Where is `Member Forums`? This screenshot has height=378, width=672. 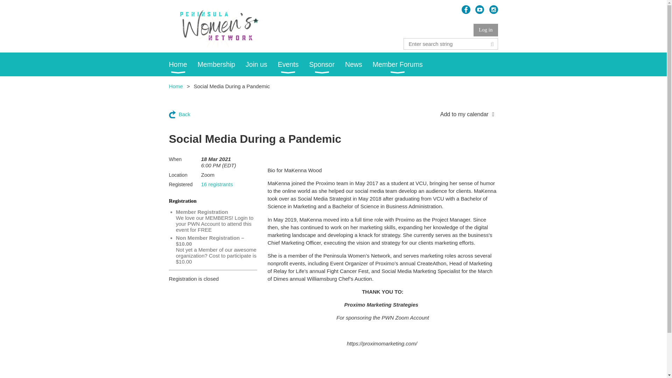
Member Forums is located at coordinates (403, 64).